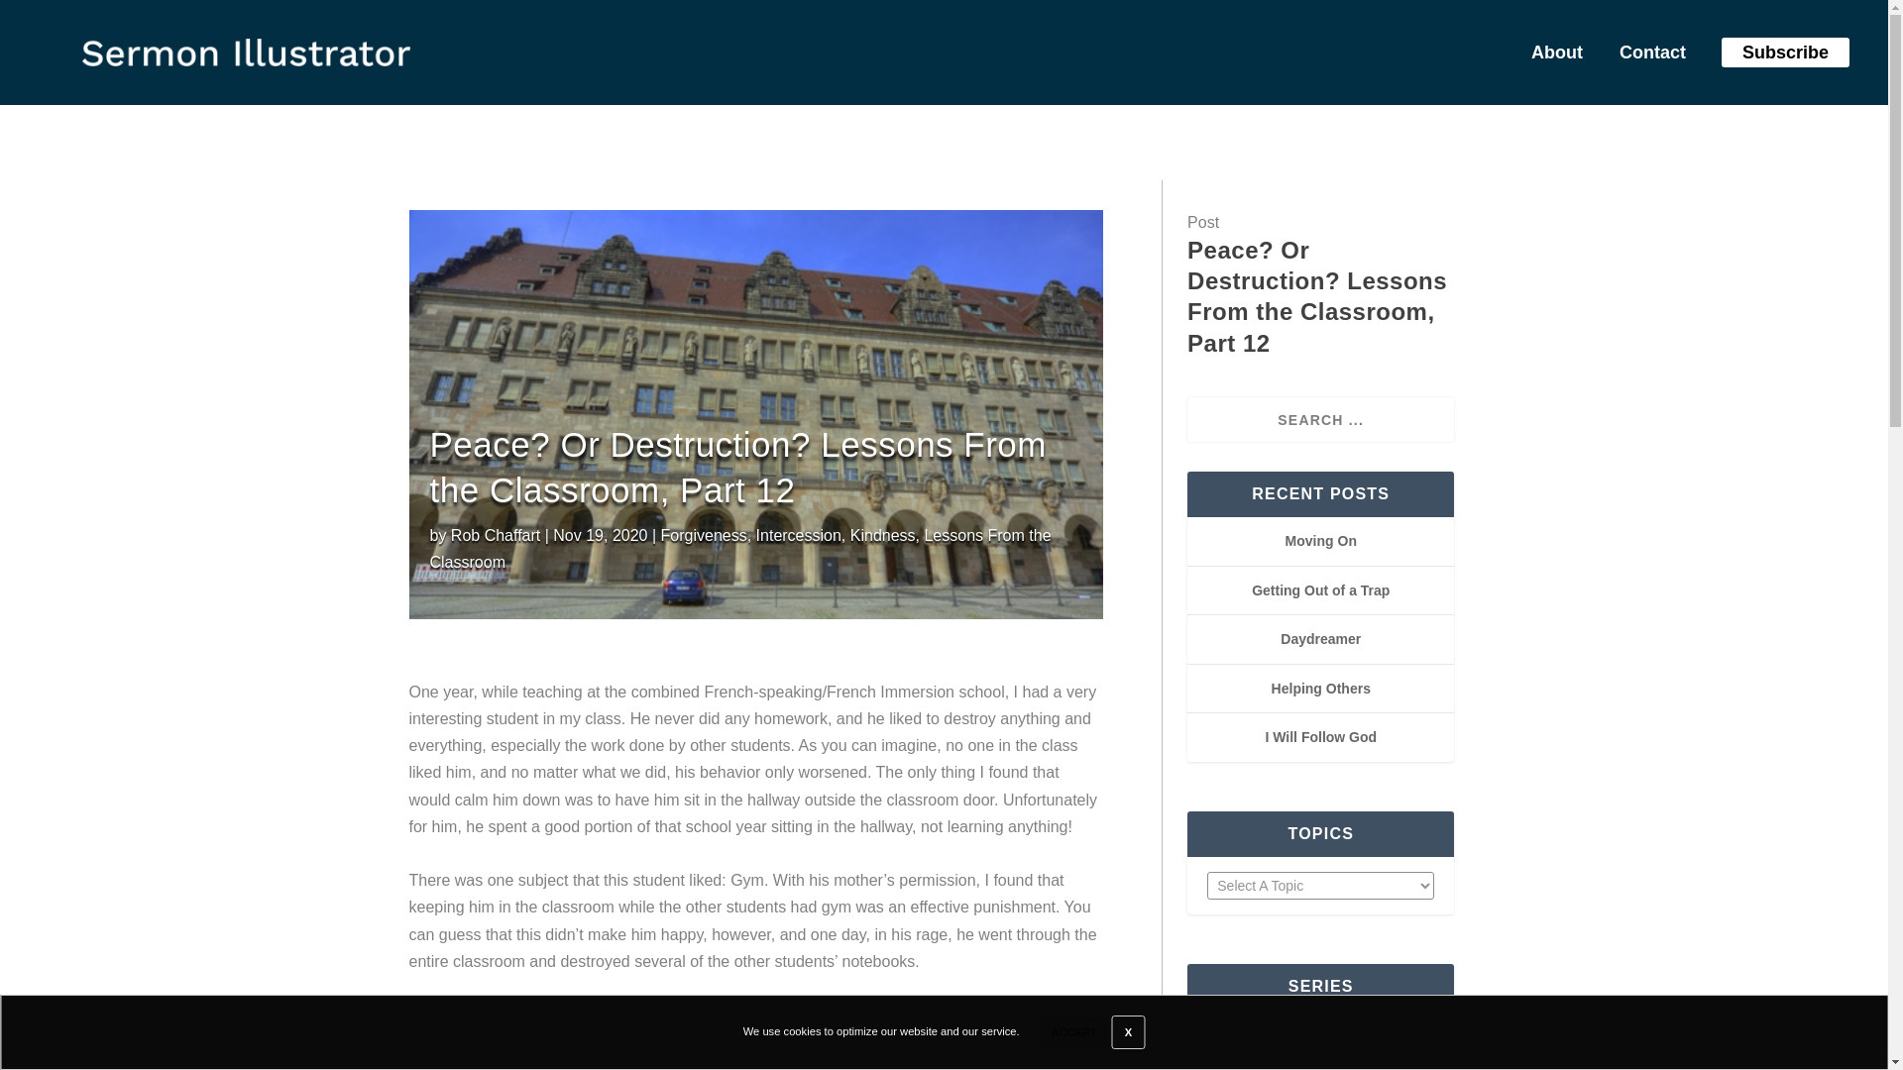 The image size is (1903, 1070). What do you see at coordinates (246, 52) in the screenshot?
I see `New Project` at bounding box center [246, 52].